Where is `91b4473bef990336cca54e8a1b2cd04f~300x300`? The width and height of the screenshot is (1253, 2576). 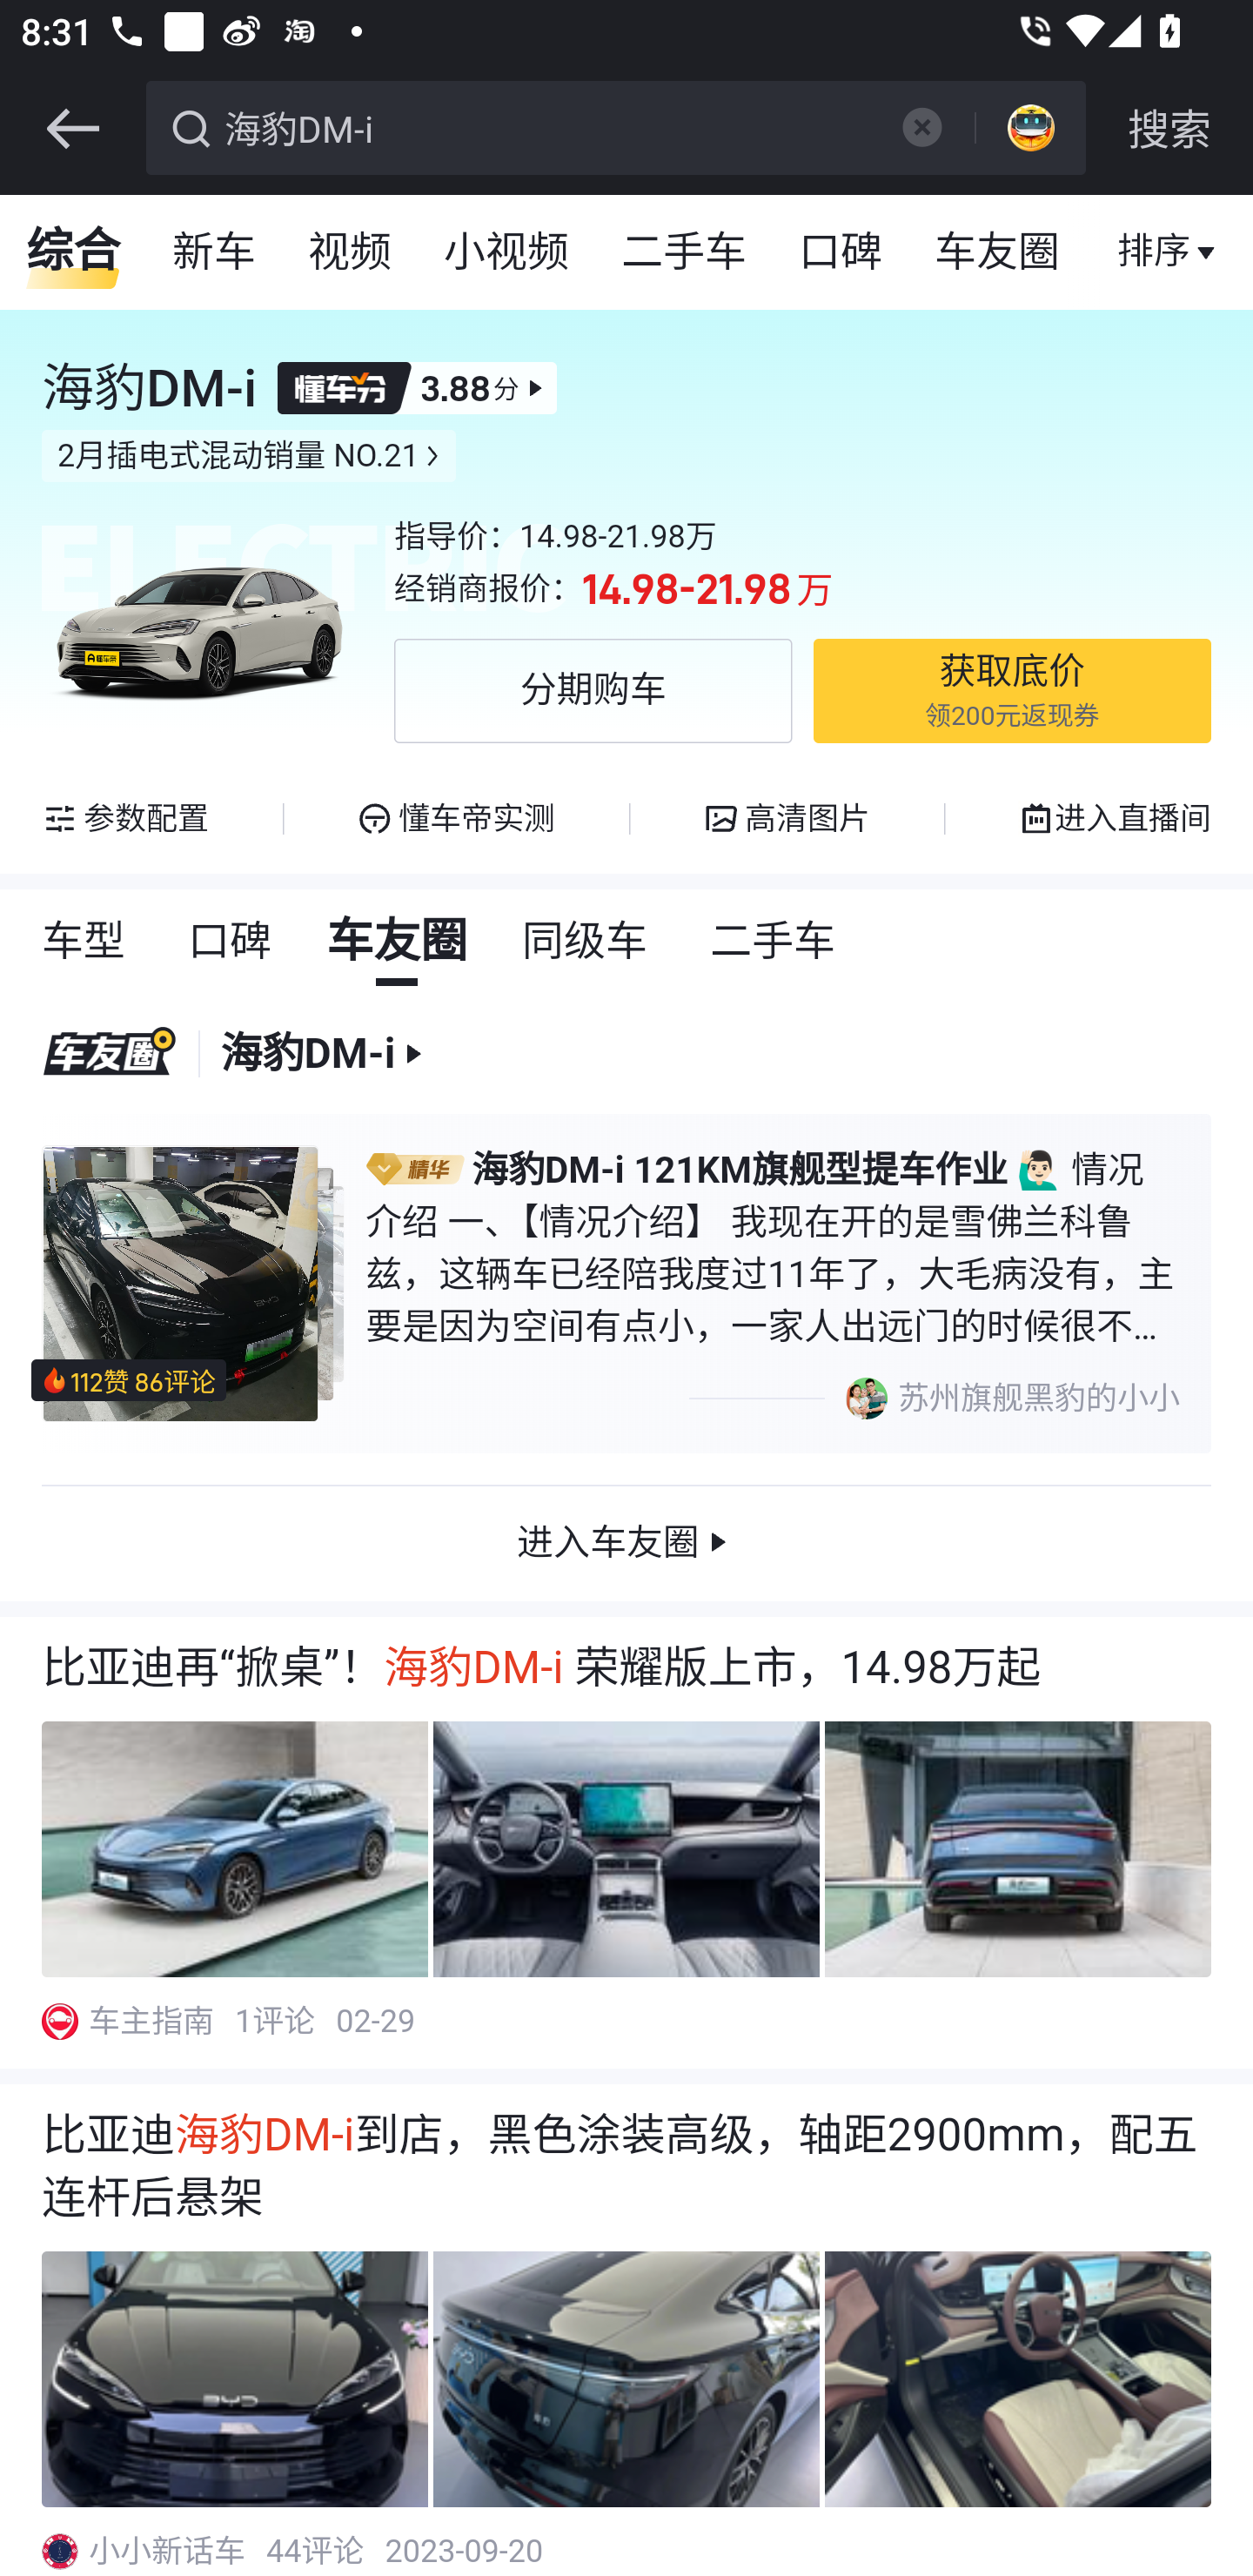
91b4473bef990336cca54e8a1b2cd04f~300x300 is located at coordinates (59, 2552).